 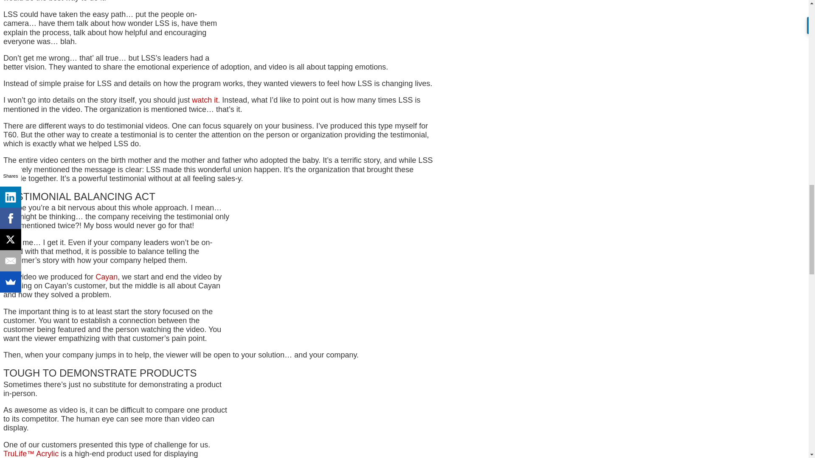 What do you see at coordinates (106, 276) in the screenshot?
I see `Cayan` at bounding box center [106, 276].